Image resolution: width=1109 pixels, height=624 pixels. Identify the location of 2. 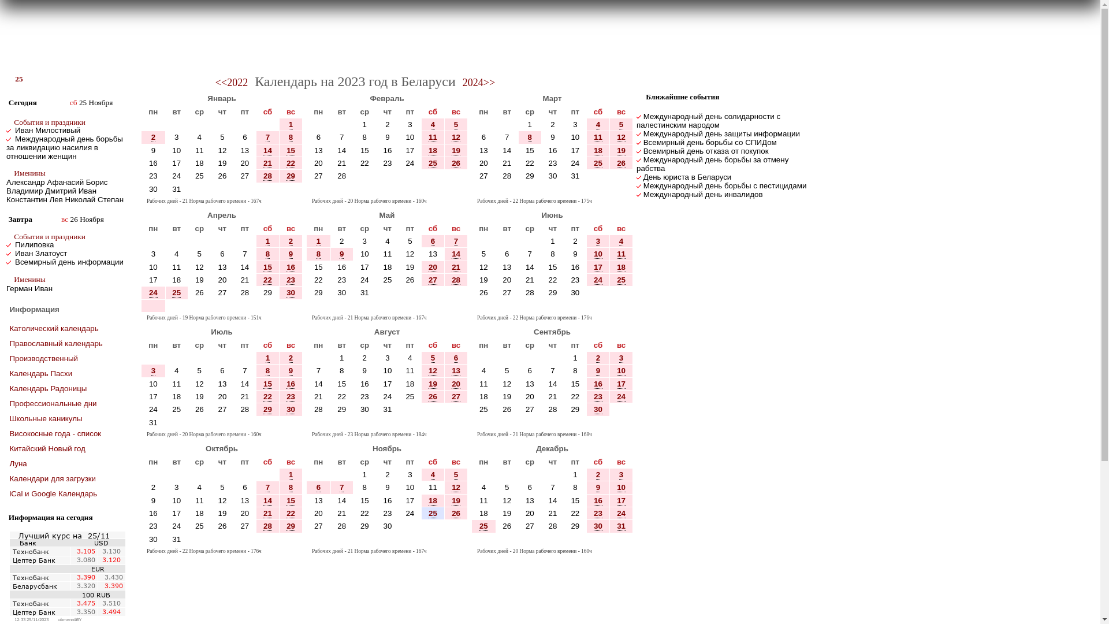
(291, 242).